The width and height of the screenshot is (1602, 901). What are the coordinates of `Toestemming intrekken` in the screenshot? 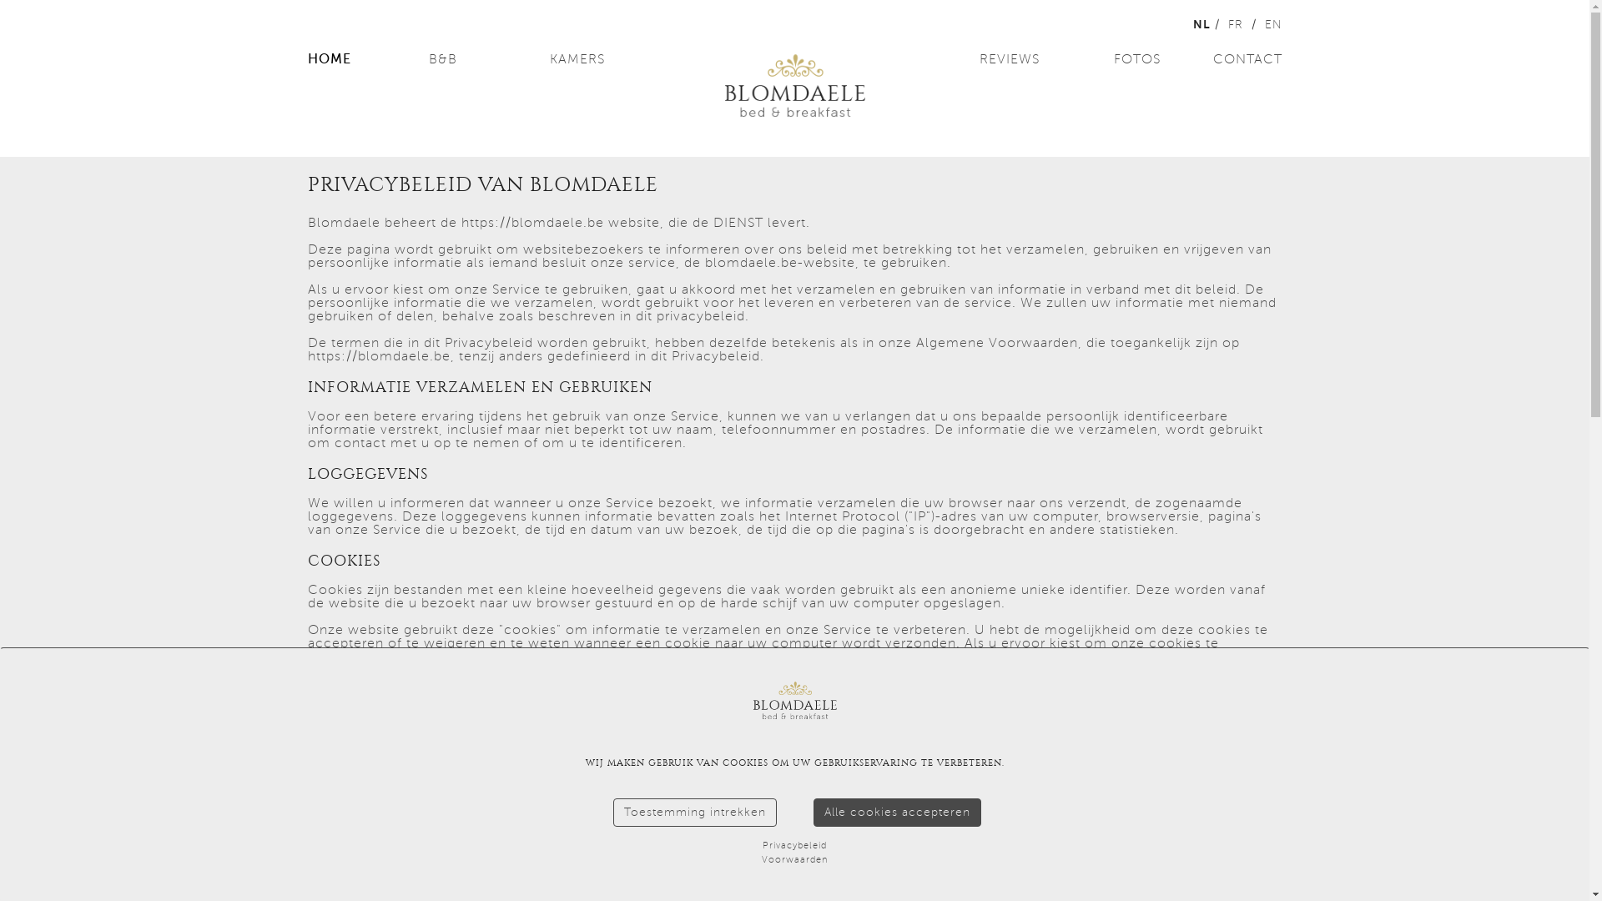 It's located at (694, 813).